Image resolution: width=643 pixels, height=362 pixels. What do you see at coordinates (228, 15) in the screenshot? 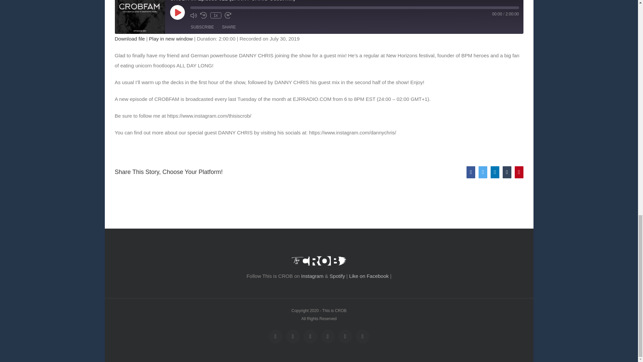
I see `Fast Forward 30 seconds` at bounding box center [228, 15].